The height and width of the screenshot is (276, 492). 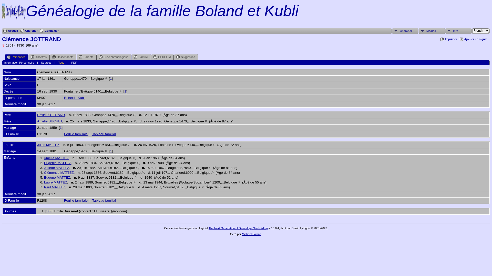 I want to click on Imprimer, so click(x=448, y=39).